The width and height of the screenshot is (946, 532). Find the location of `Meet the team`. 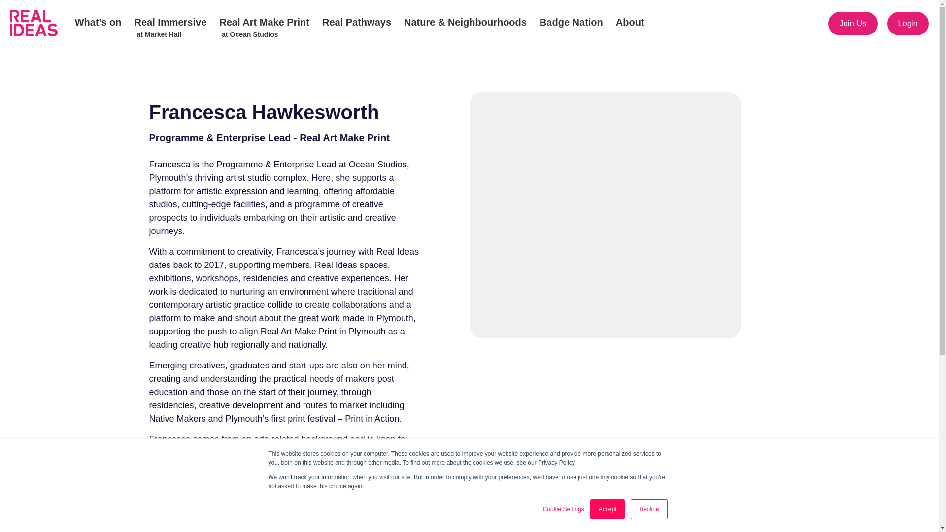

Meet the team is located at coordinates (170, 24).